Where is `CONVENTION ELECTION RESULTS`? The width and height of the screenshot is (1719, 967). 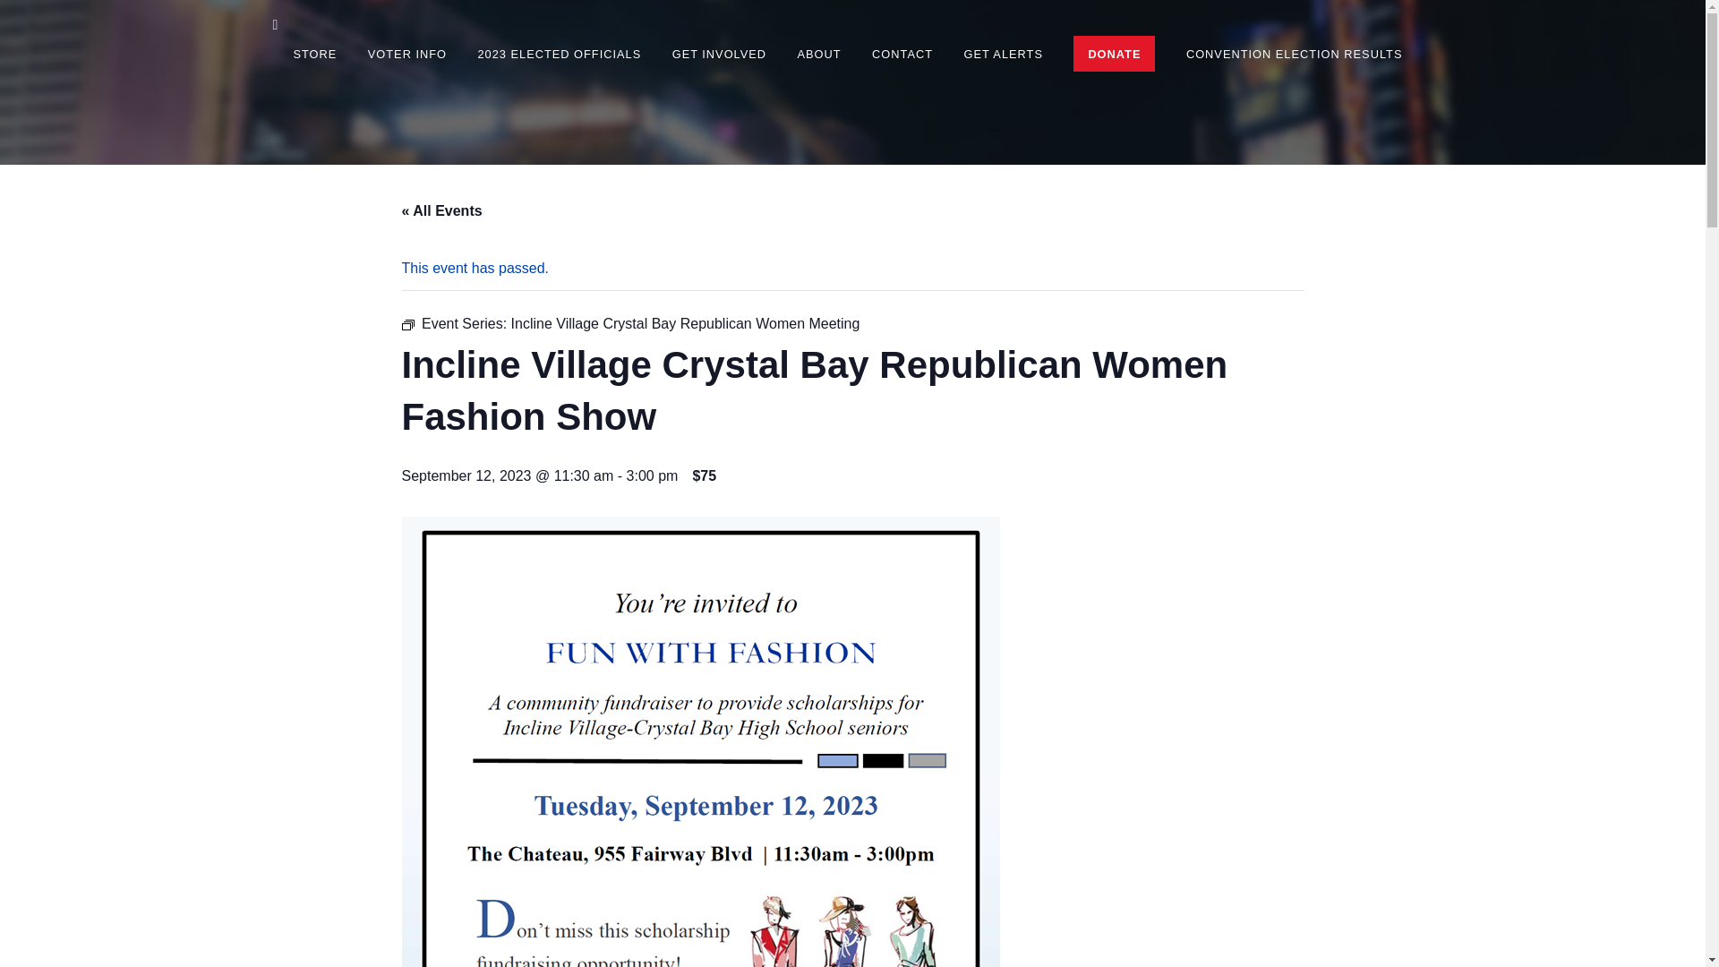 CONVENTION ELECTION RESULTS is located at coordinates (1294, 54).